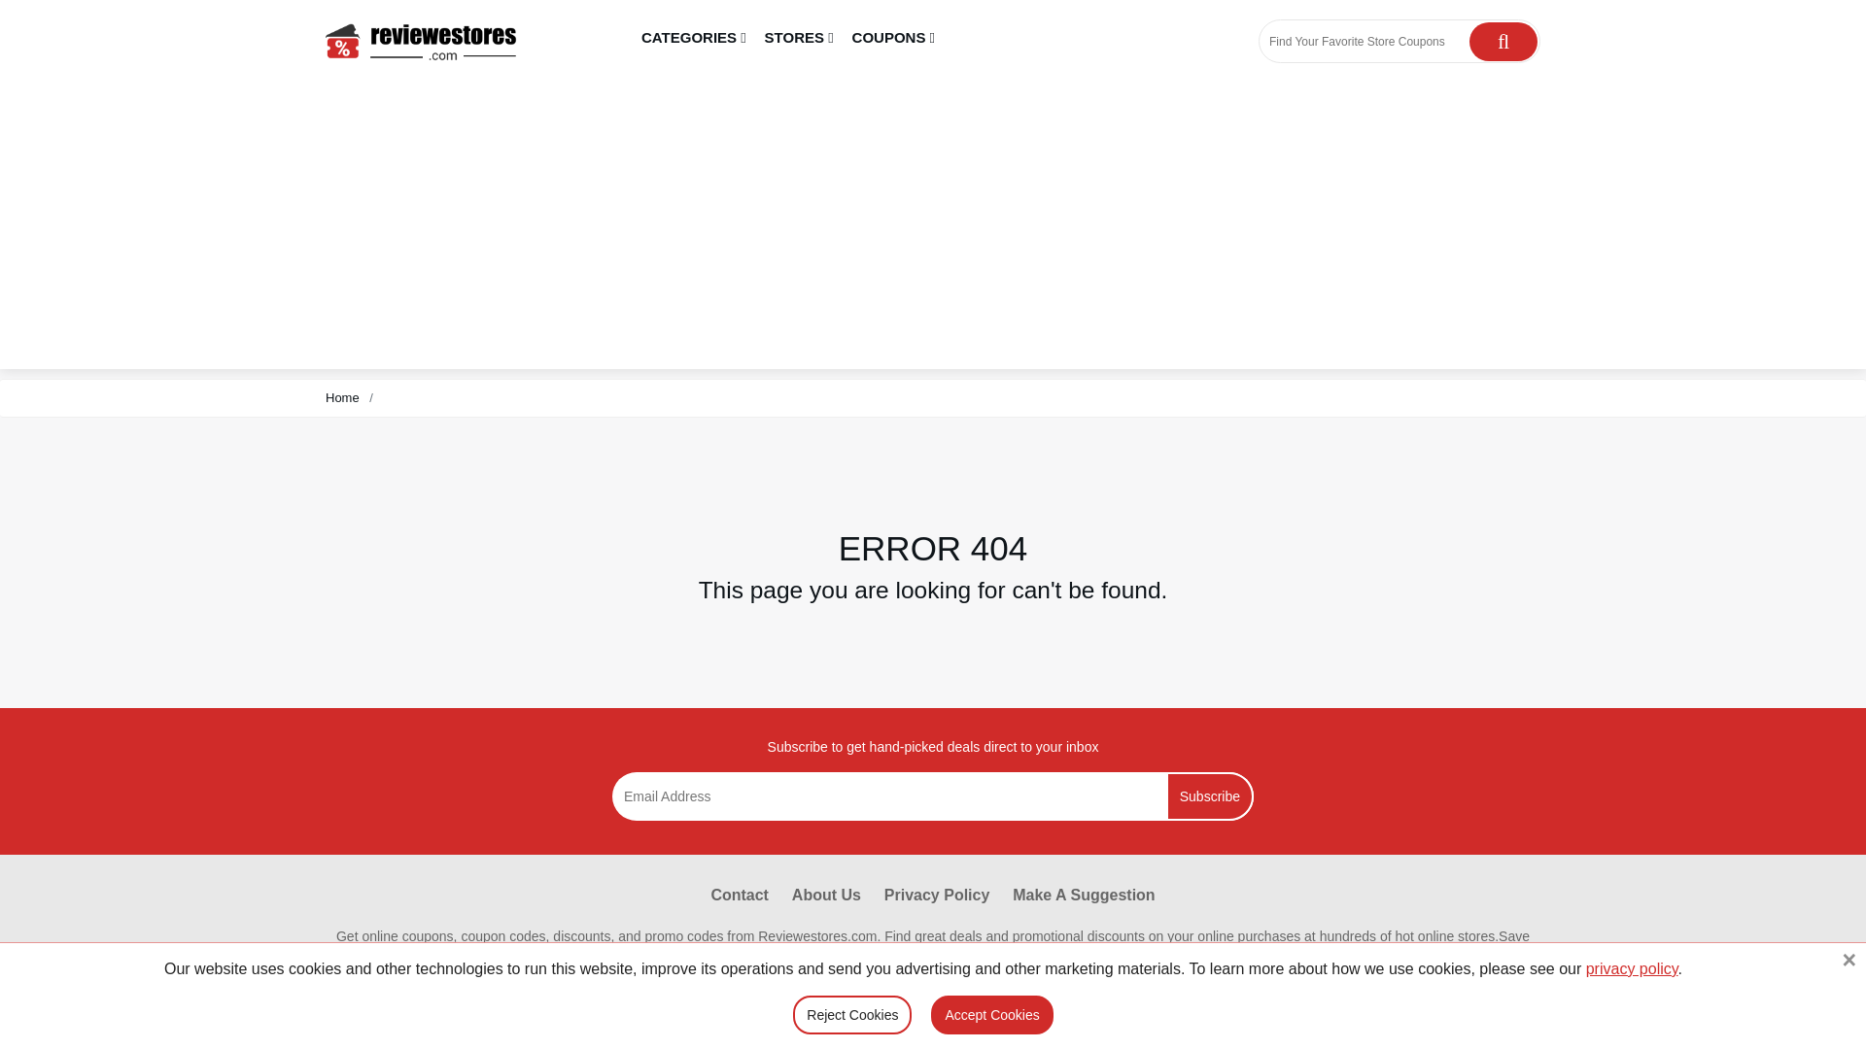 This screenshot has width=1866, height=1049. I want to click on CATEGORIES, so click(694, 39).